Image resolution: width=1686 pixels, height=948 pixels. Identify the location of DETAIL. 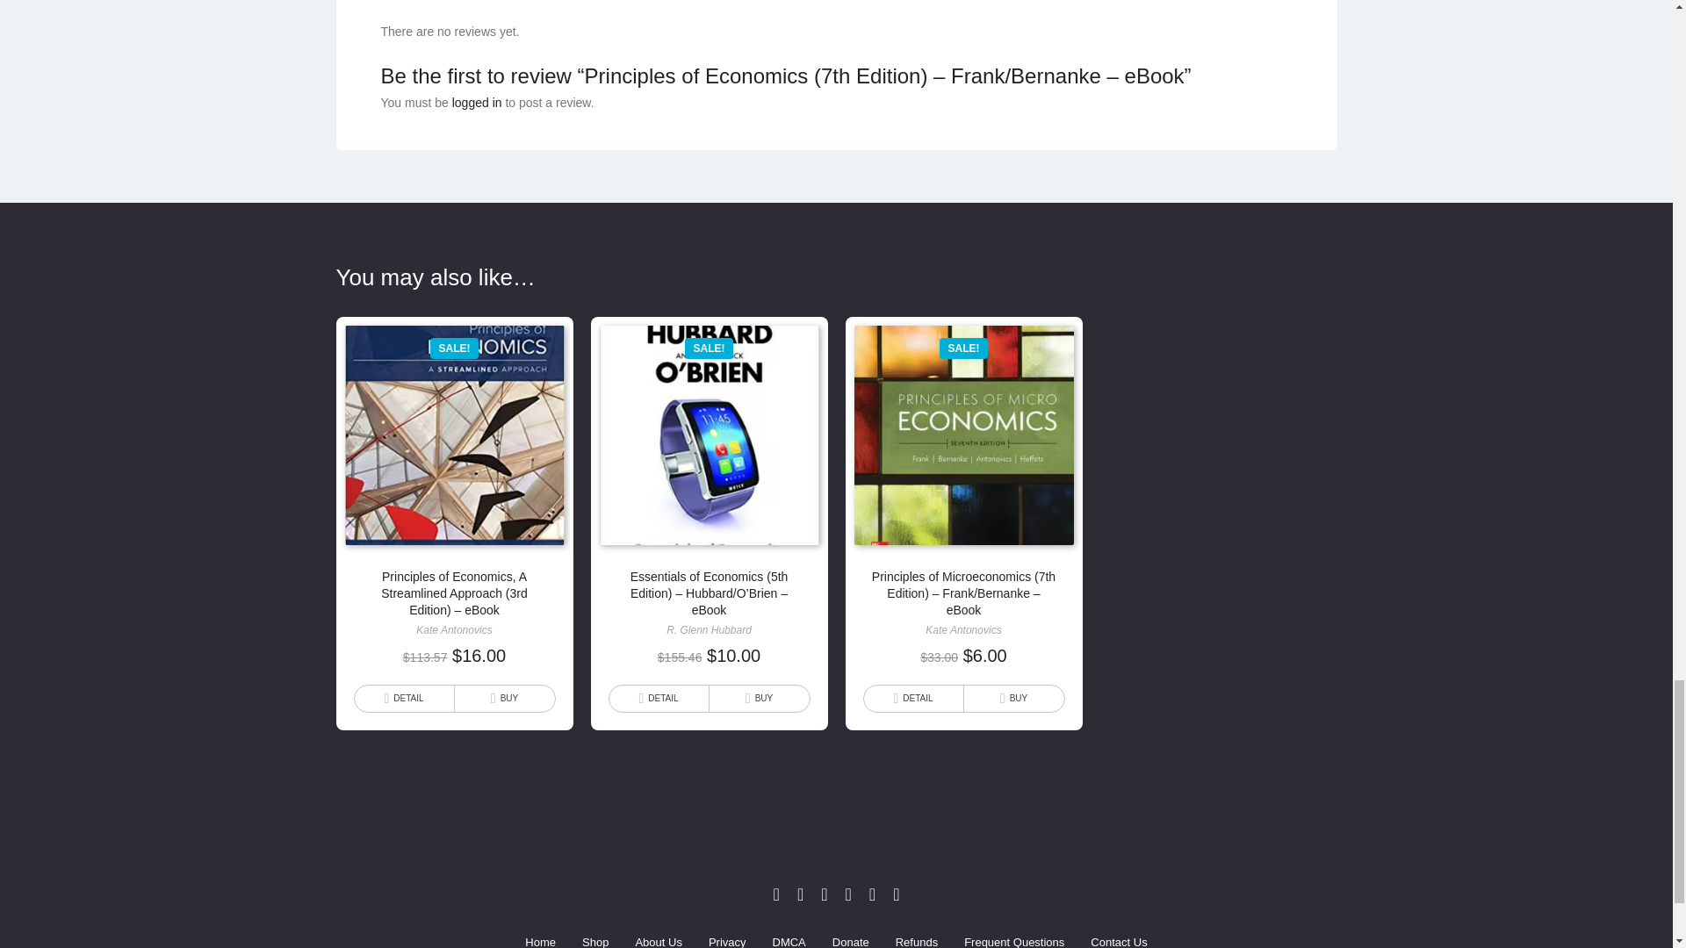
(913, 699).